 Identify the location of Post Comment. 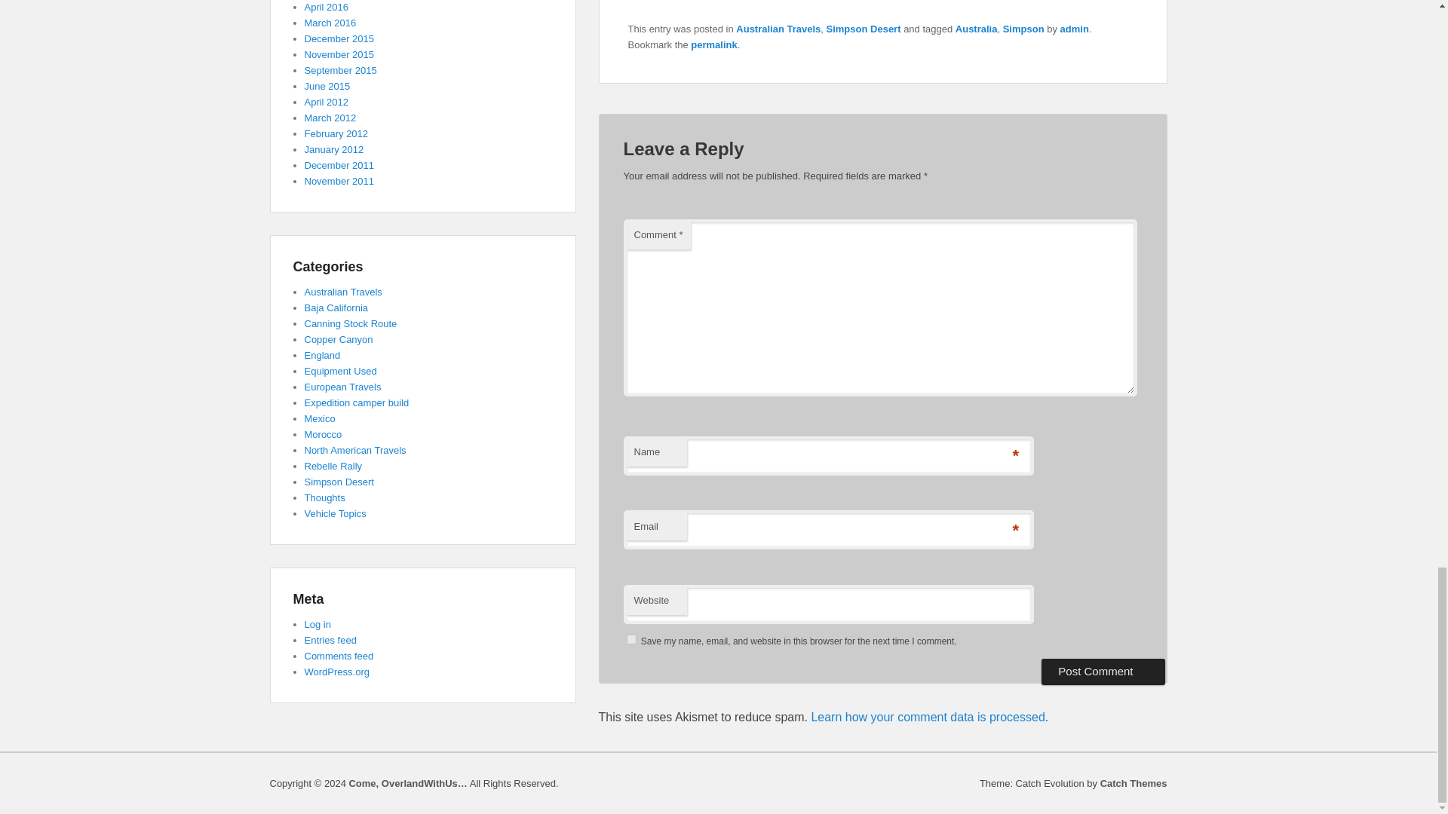
(1103, 671).